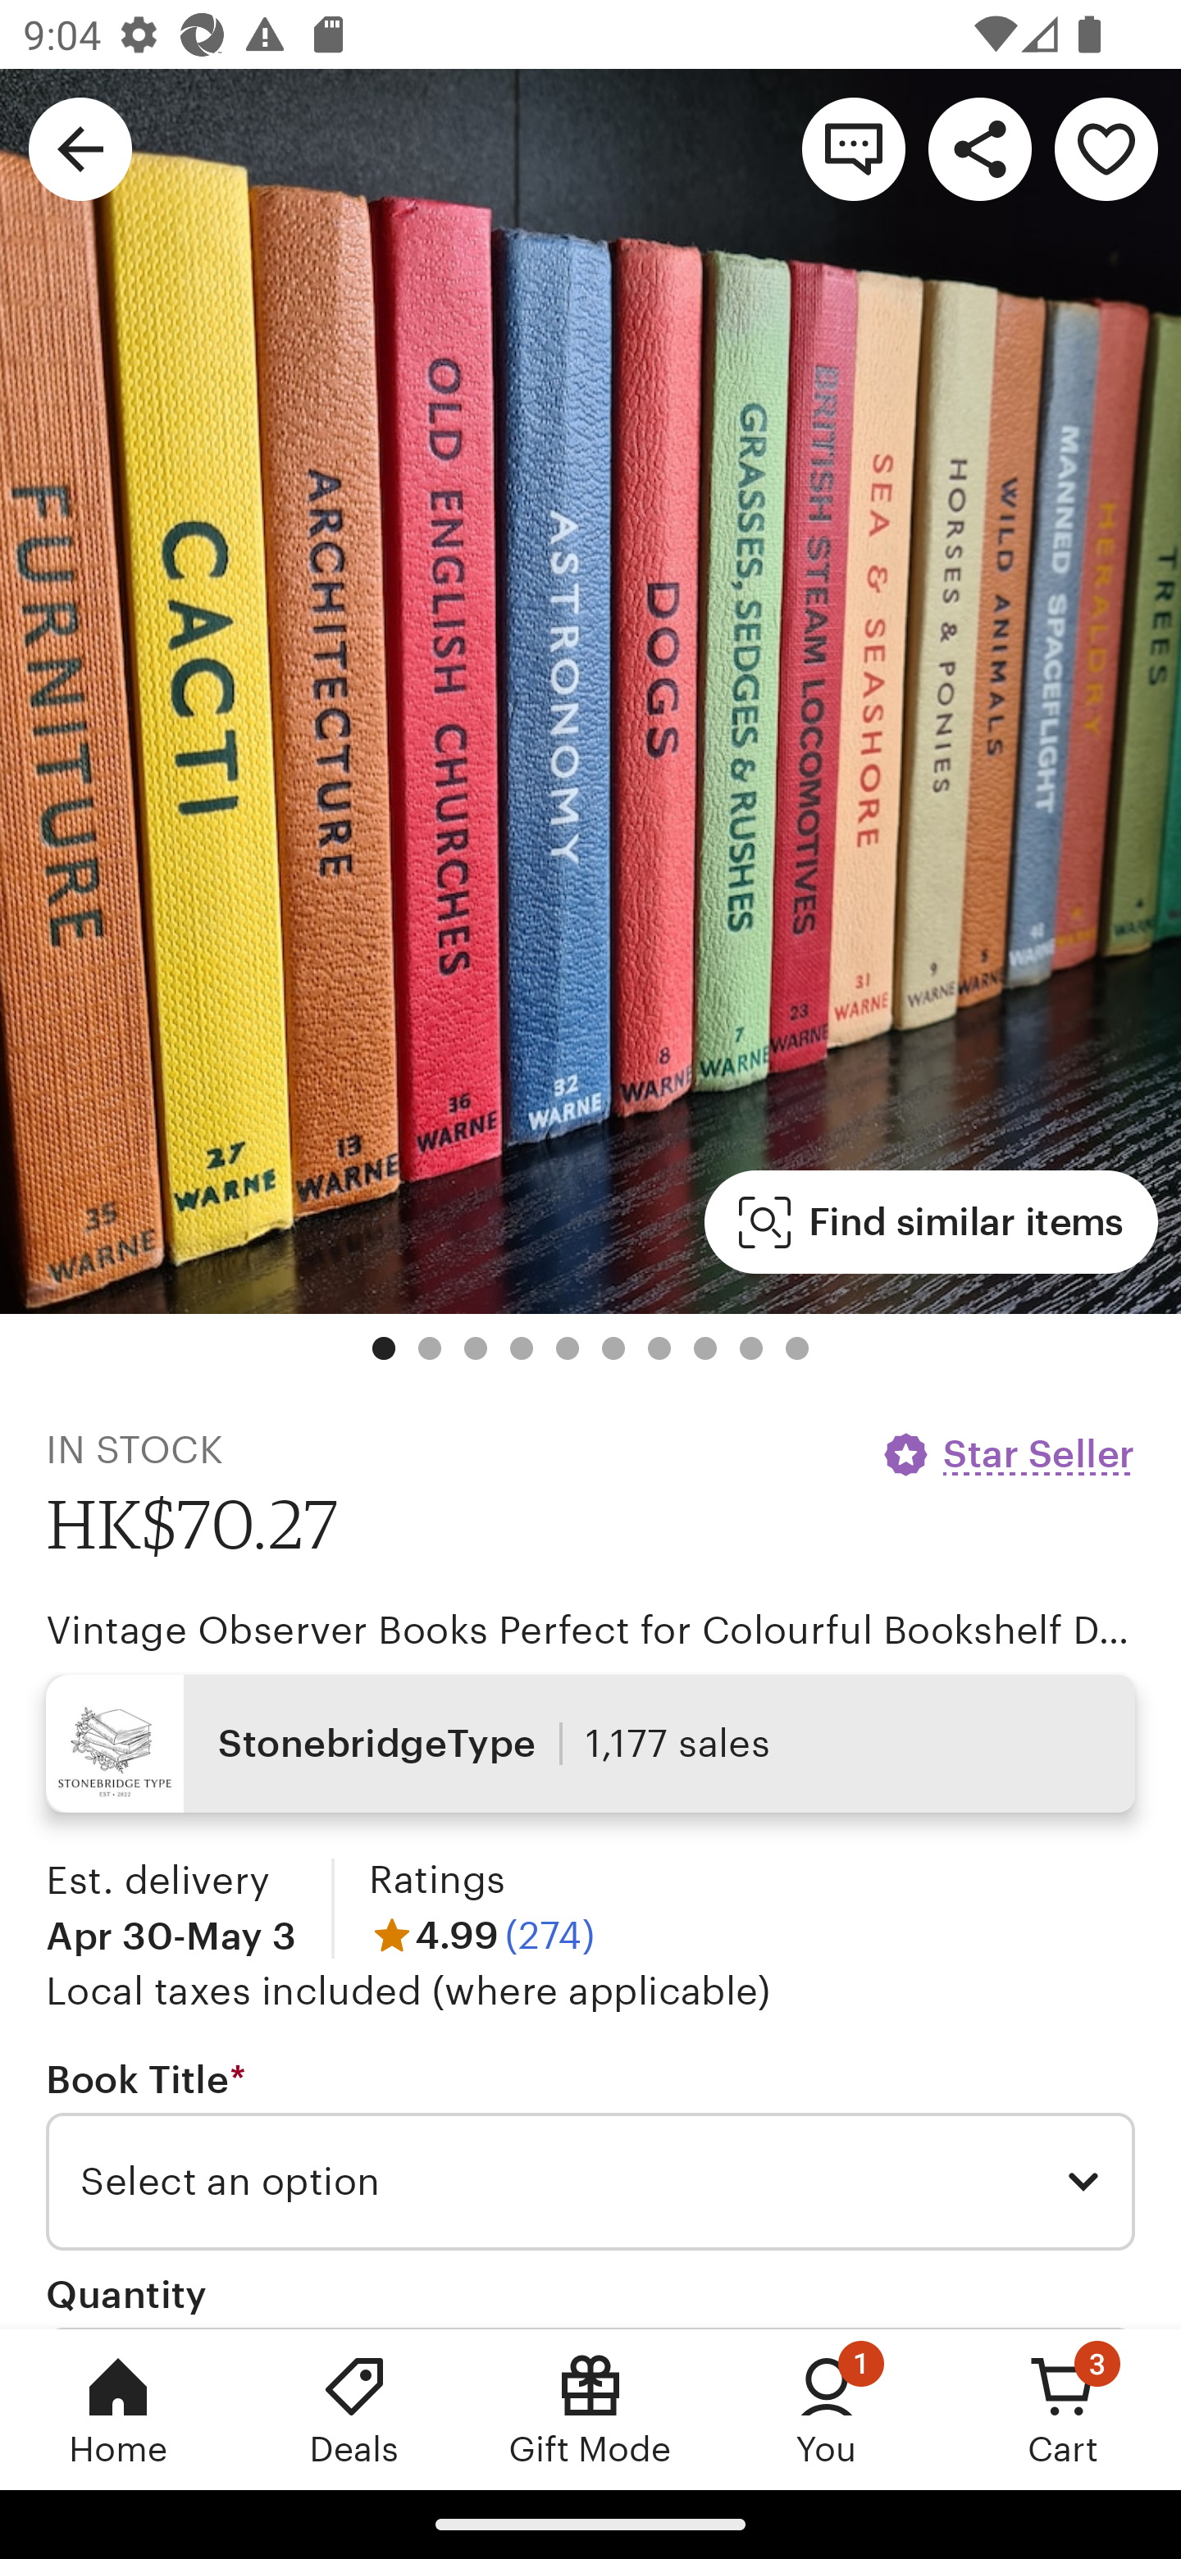  Describe the element at coordinates (1007, 1454) in the screenshot. I see `Star Seller` at that location.